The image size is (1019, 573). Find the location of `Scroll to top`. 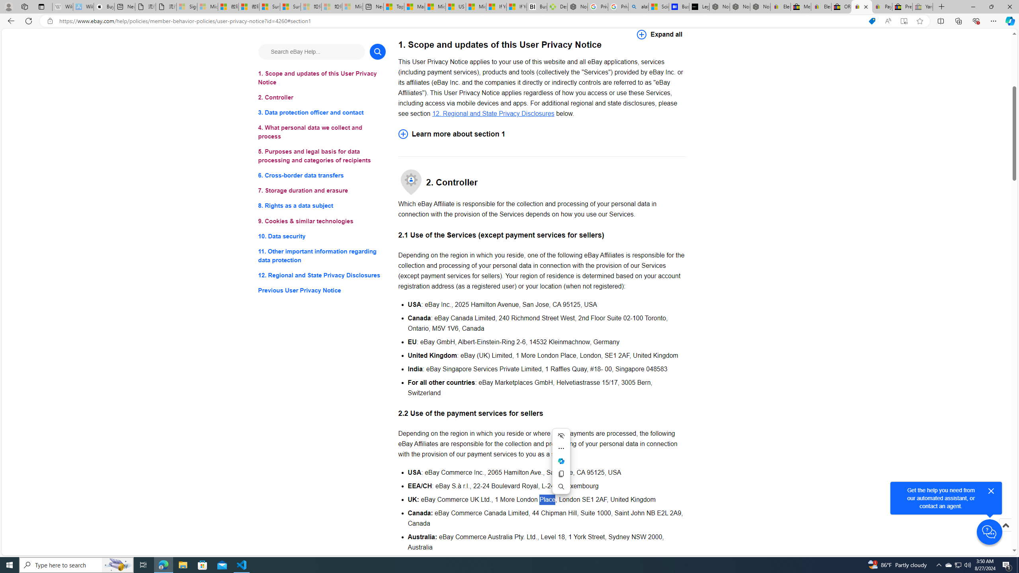

Scroll to top is located at coordinates (1005, 525).